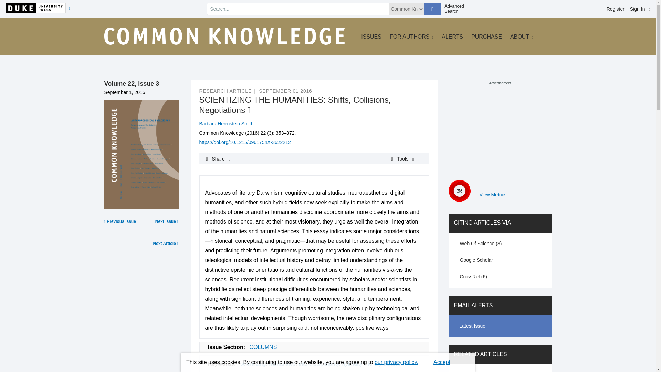  Describe the element at coordinates (640, 9) in the screenshot. I see `Sign In` at that location.